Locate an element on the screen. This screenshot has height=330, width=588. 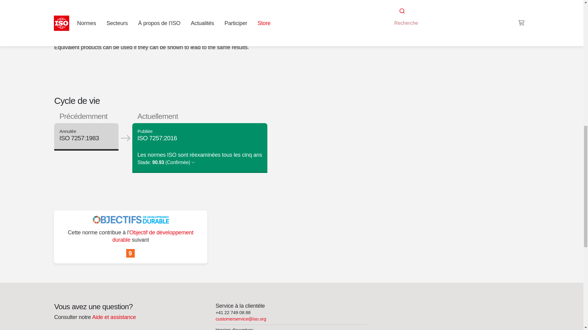
RSS is located at coordinates (386, 21).